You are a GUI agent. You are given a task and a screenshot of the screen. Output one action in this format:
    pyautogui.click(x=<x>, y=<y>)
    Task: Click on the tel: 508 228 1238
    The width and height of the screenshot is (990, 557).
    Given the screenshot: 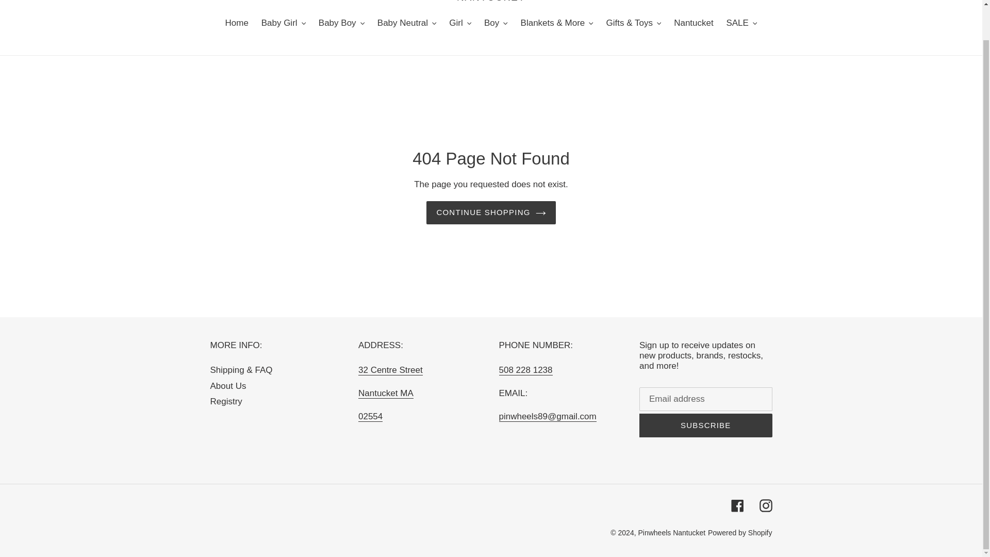 What is the action you would take?
    pyautogui.click(x=525, y=370)
    